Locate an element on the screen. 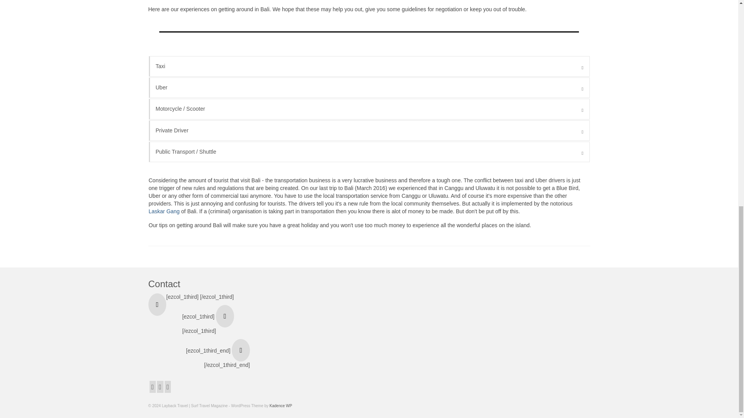 This screenshot has height=418, width=744. Taxi is located at coordinates (369, 66).